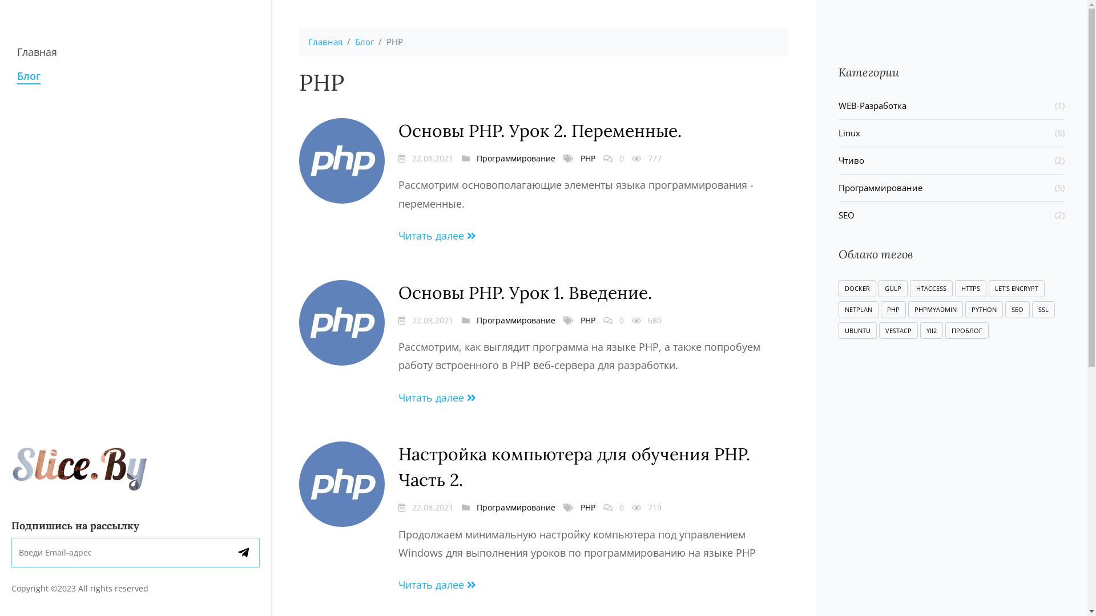 The height and width of the screenshot is (616, 1096). I want to click on SEO, so click(1017, 310).